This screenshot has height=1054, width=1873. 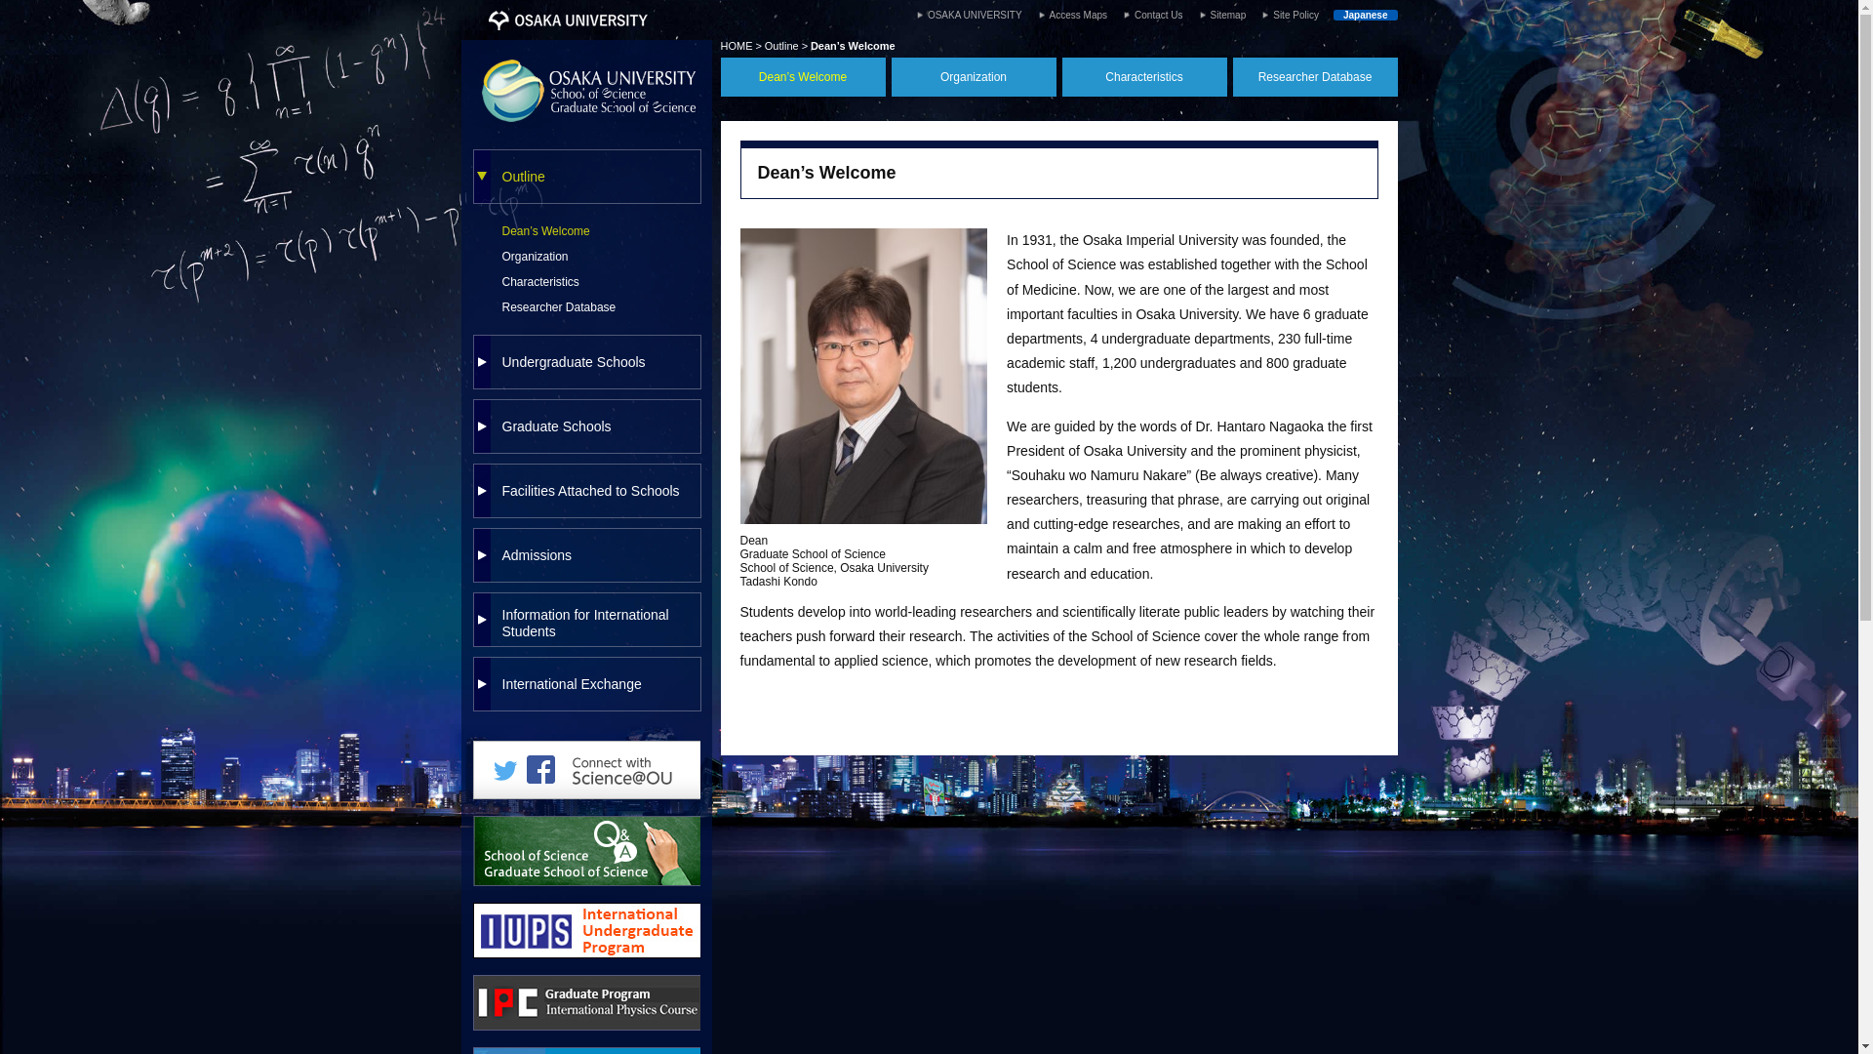 What do you see at coordinates (585, 281) in the screenshot?
I see `Characteristics` at bounding box center [585, 281].